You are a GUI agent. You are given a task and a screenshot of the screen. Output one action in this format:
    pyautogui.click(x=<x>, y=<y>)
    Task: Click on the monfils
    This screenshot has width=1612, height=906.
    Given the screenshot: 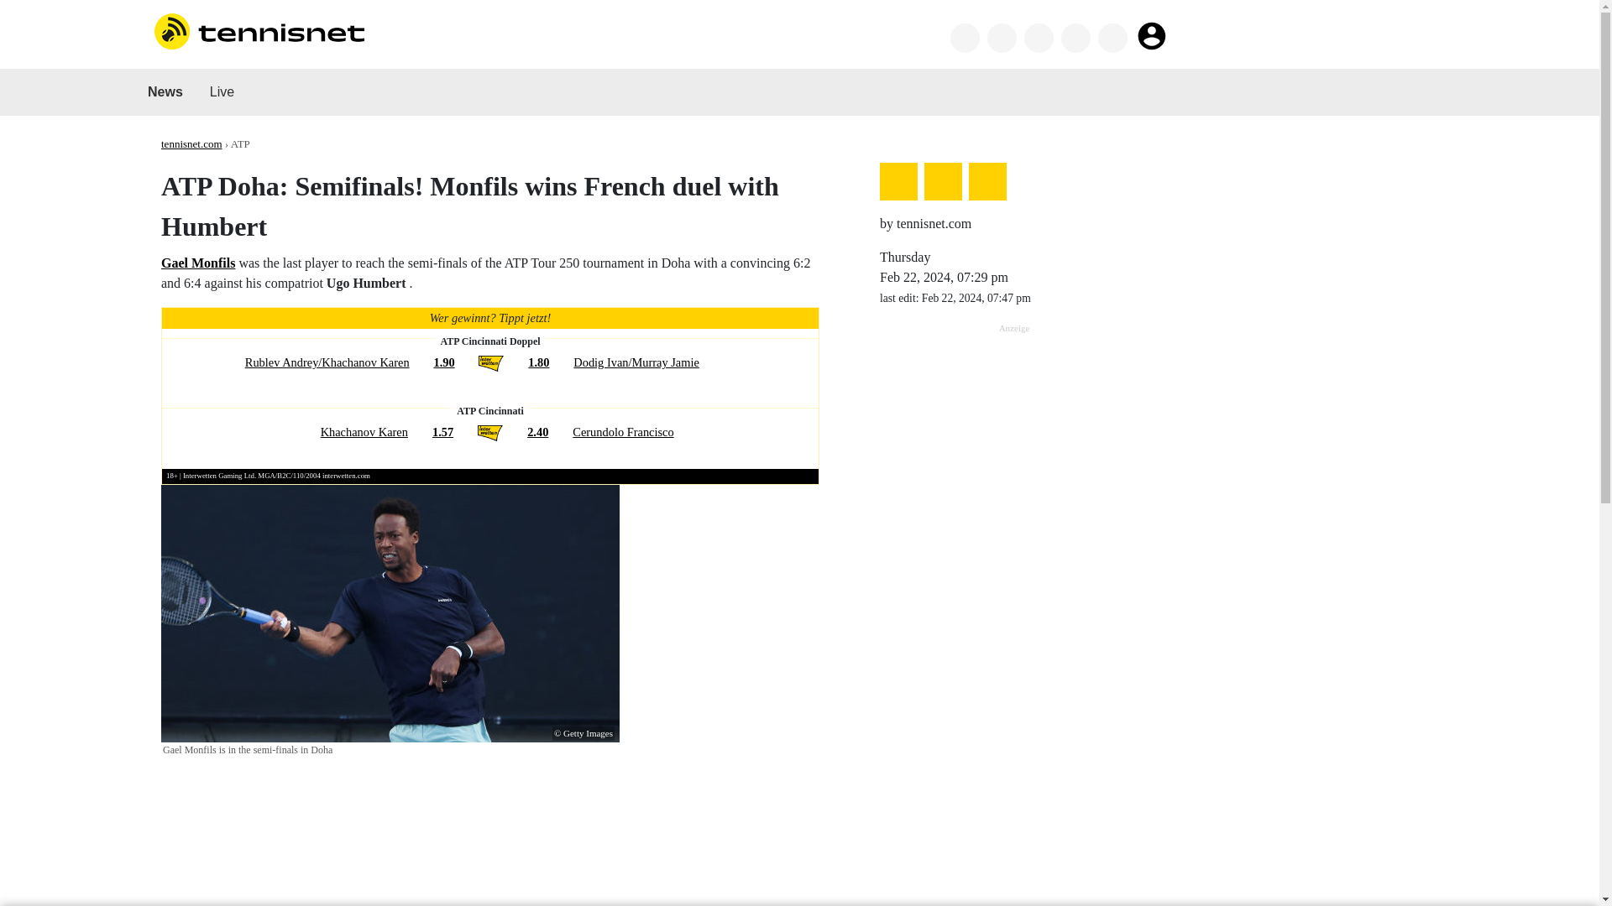 What is the action you would take?
    pyautogui.click(x=198, y=262)
    